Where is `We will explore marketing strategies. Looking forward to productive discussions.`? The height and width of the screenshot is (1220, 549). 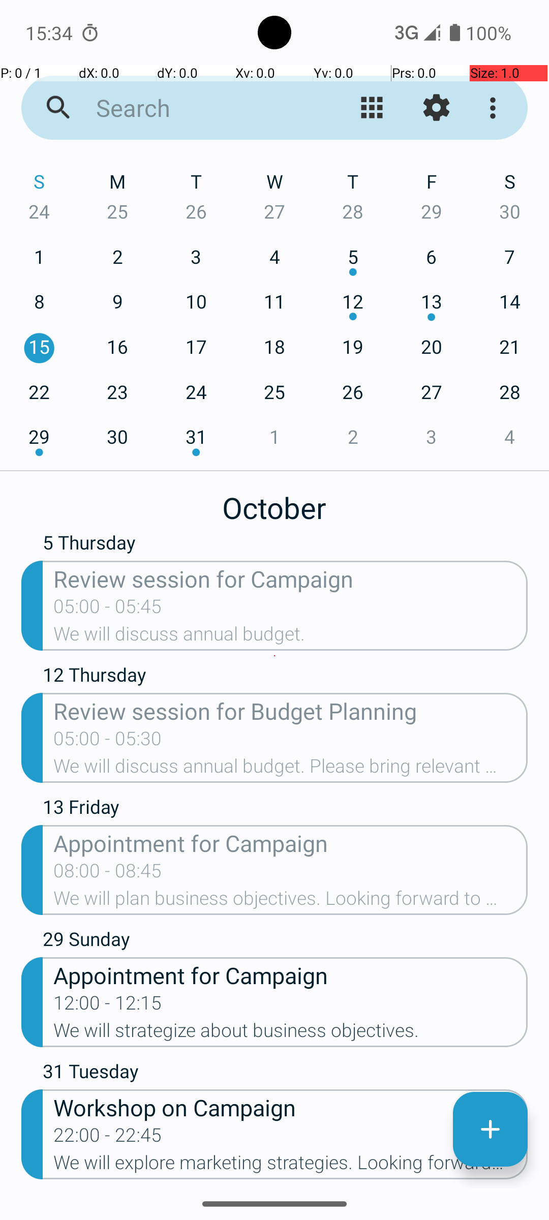 We will explore marketing strategies. Looking forward to productive discussions. is located at coordinates (291, 1166).